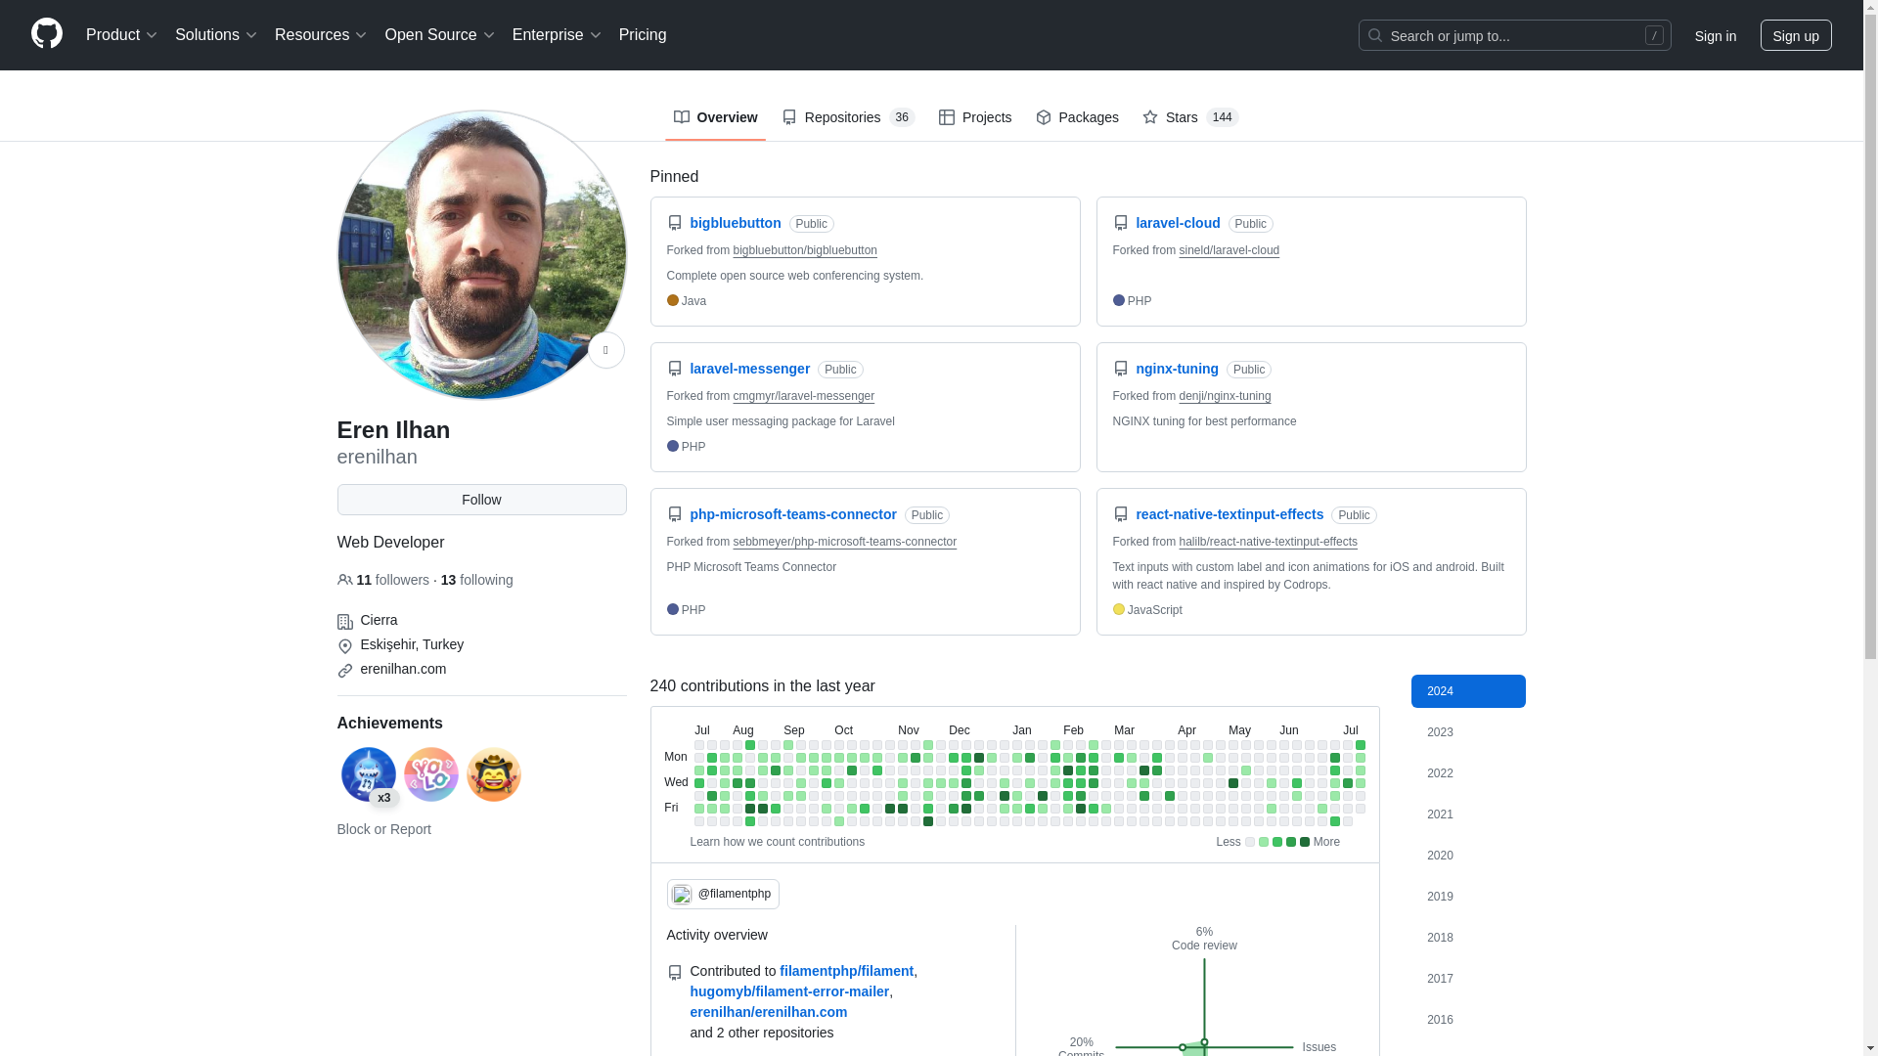  What do you see at coordinates (321, 35) in the screenshot?
I see `Resources` at bounding box center [321, 35].